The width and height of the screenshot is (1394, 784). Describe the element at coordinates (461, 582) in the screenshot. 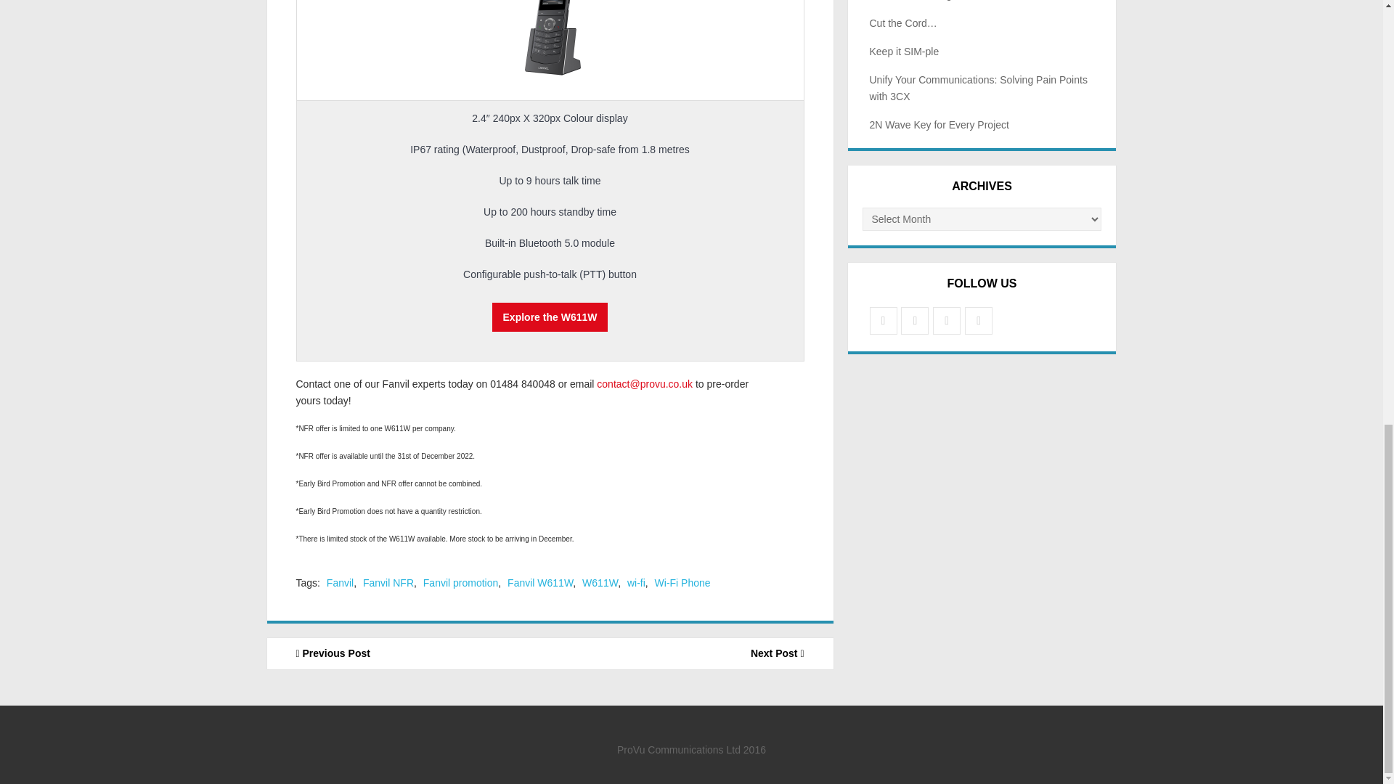

I see `Fanvil promotion` at that location.